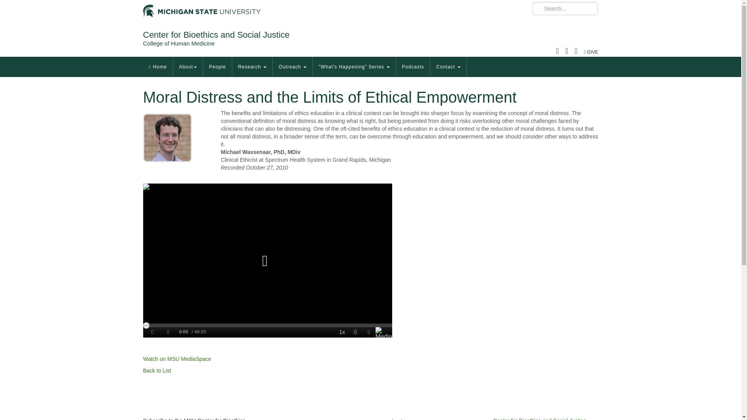  I want to click on College of Human Medicine, so click(179, 43).